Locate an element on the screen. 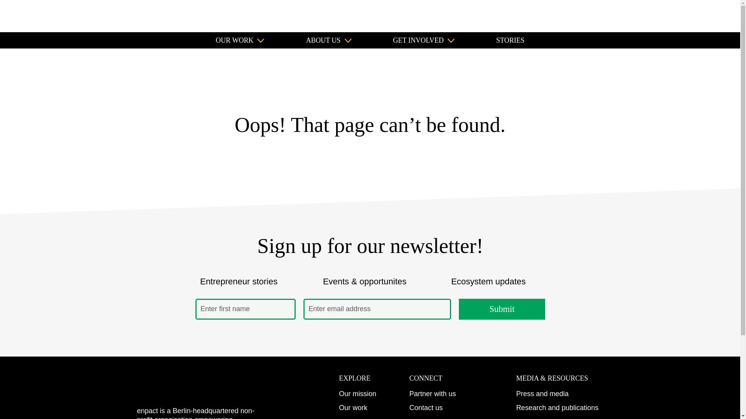  Partner with us is located at coordinates (432, 393).